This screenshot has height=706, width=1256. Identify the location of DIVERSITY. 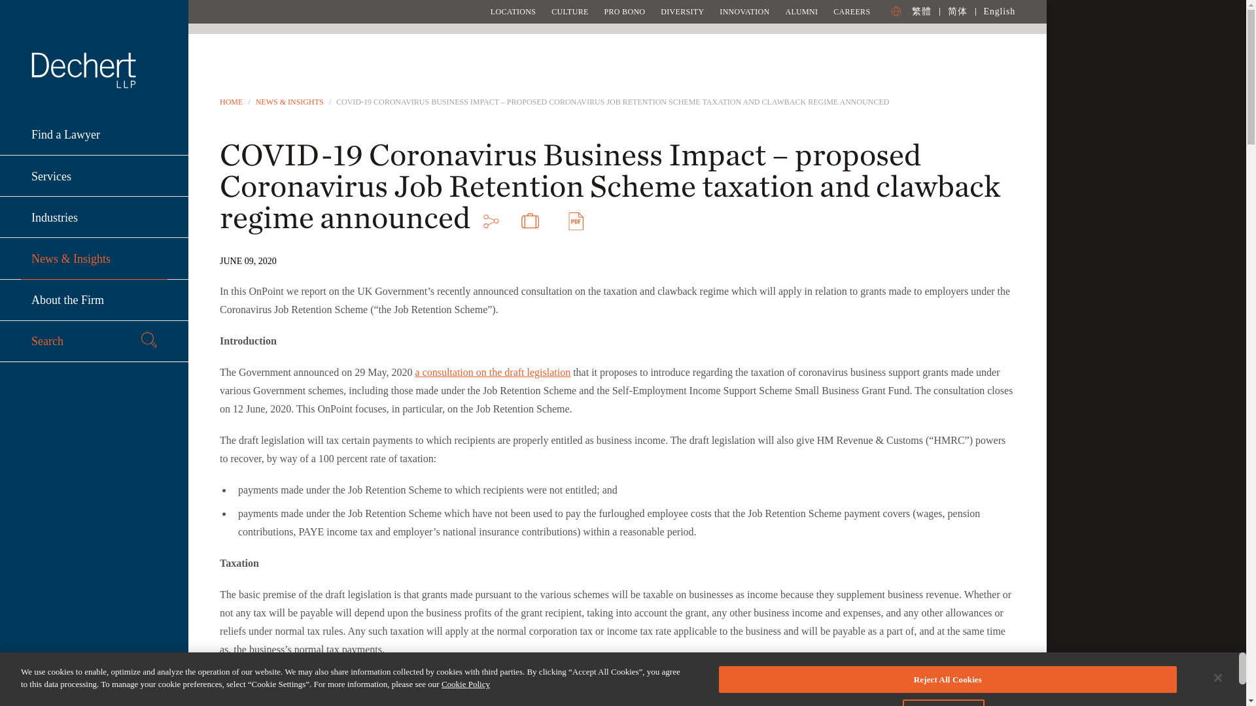
(682, 11).